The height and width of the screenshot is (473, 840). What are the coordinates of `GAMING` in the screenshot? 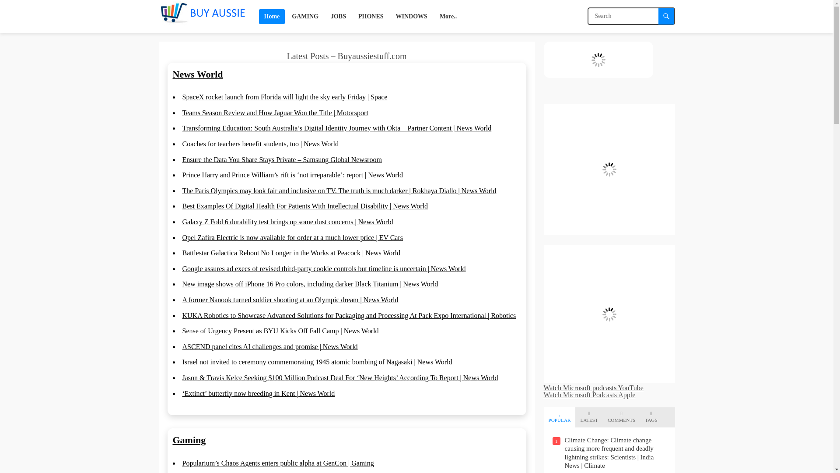 It's located at (304, 16).